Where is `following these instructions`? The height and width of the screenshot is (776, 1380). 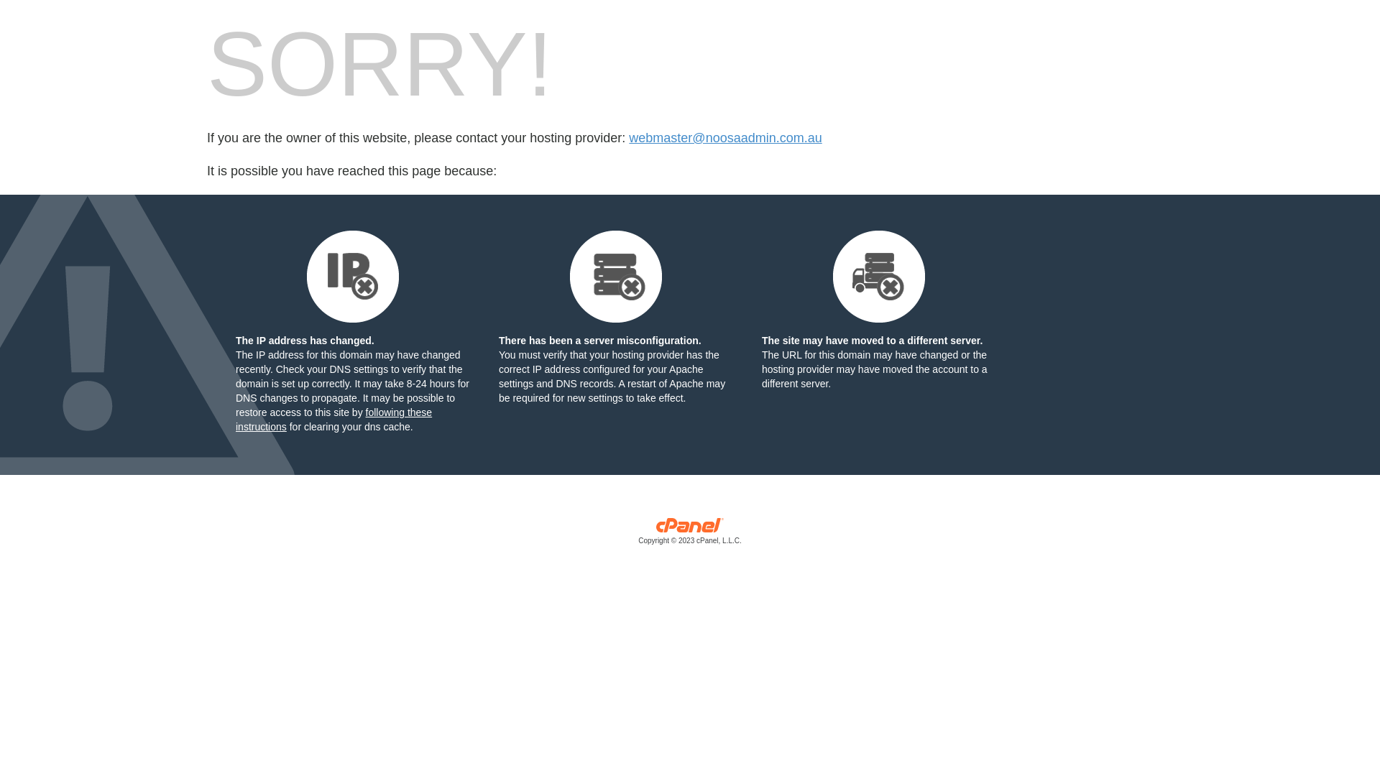 following these instructions is located at coordinates (333, 420).